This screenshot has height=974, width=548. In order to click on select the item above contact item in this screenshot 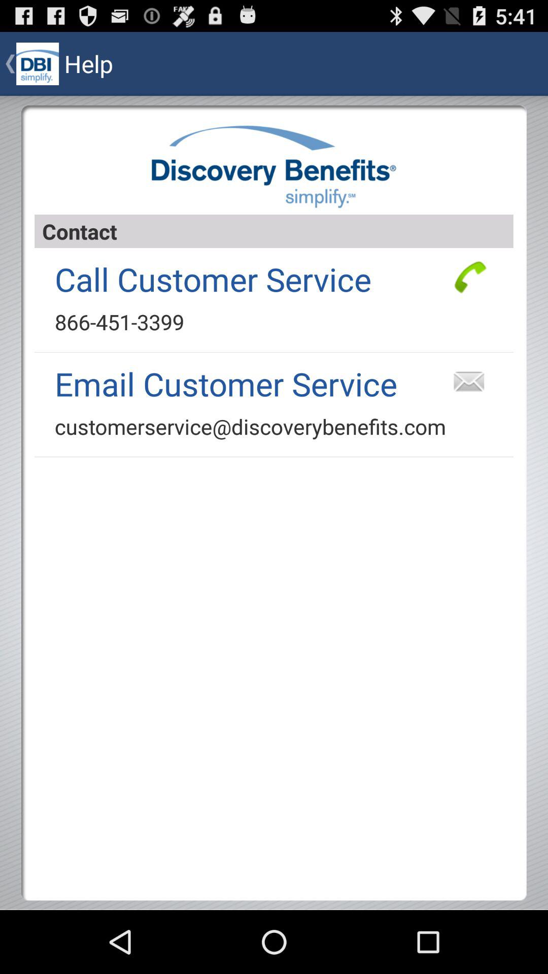, I will do `click(274, 166)`.